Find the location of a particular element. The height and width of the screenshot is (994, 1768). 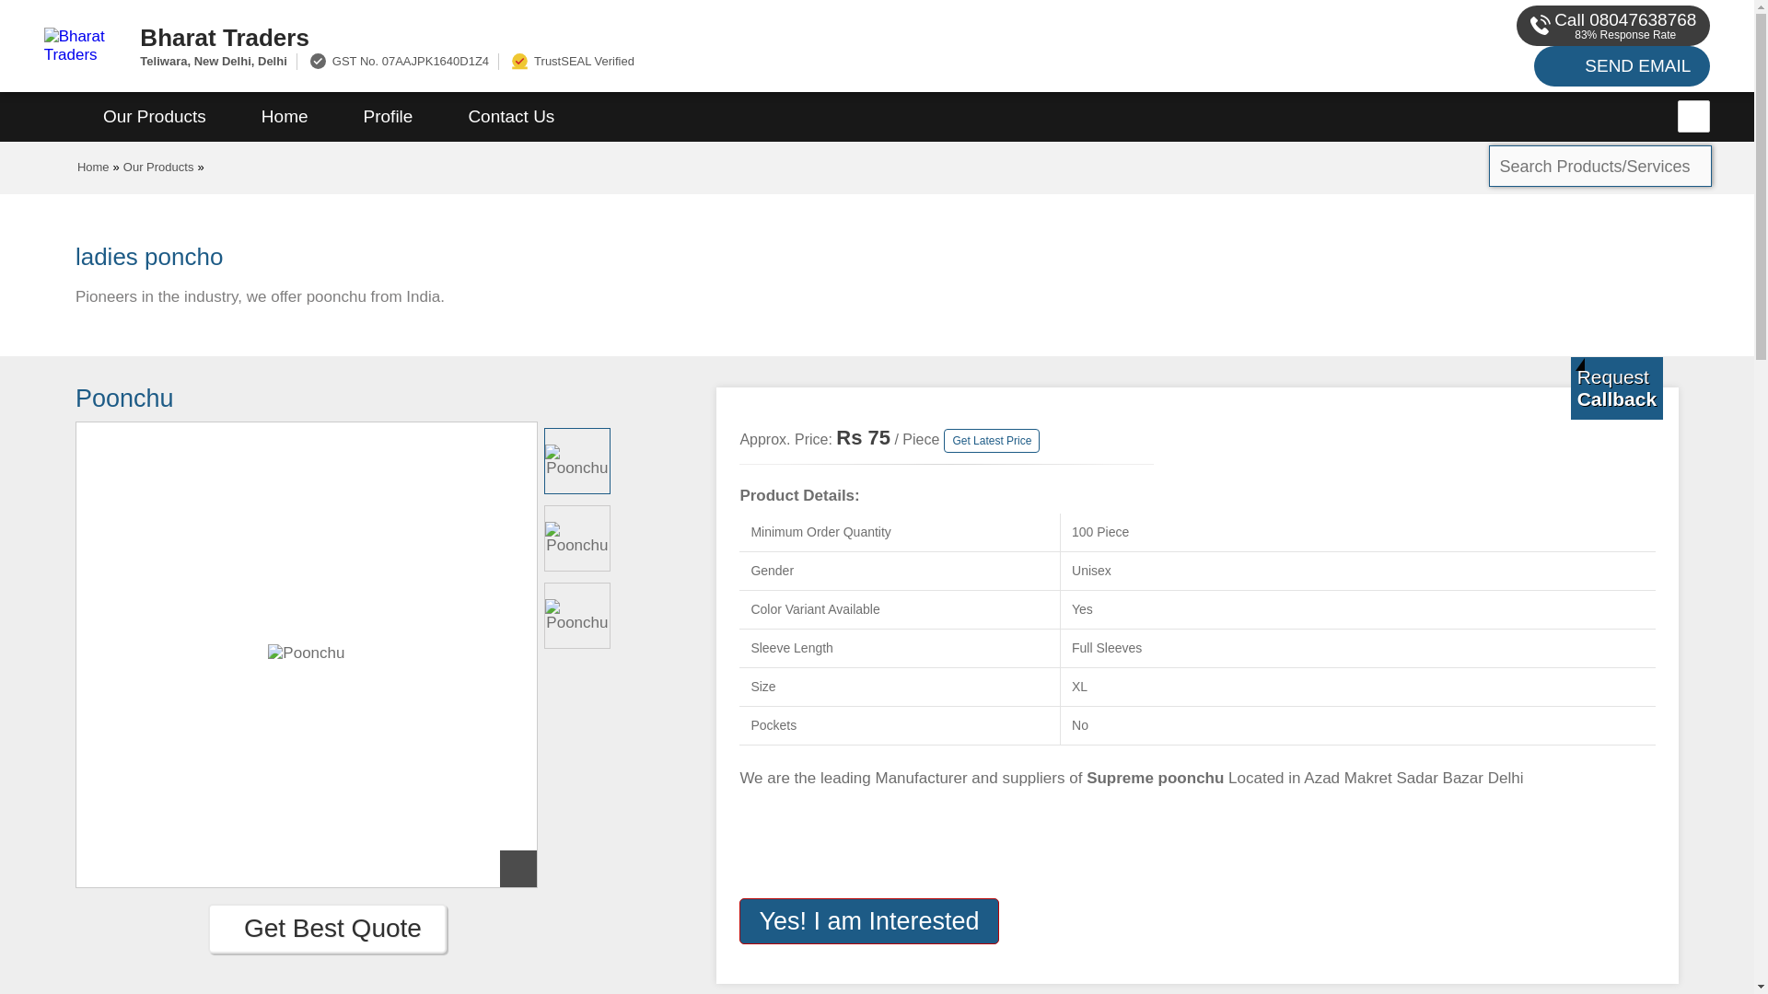

Get a Call from us is located at coordinates (1617, 387).